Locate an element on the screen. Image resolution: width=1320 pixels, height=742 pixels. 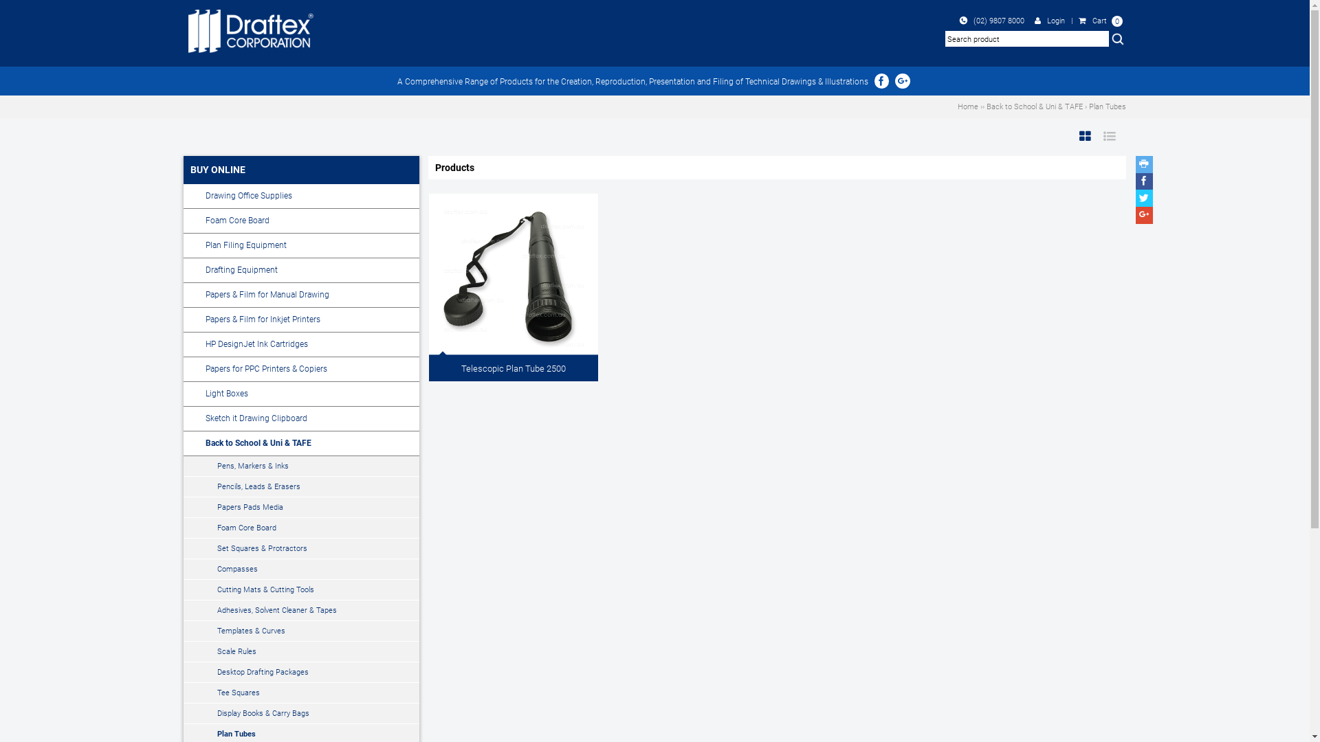
Compasses is located at coordinates (301, 570).